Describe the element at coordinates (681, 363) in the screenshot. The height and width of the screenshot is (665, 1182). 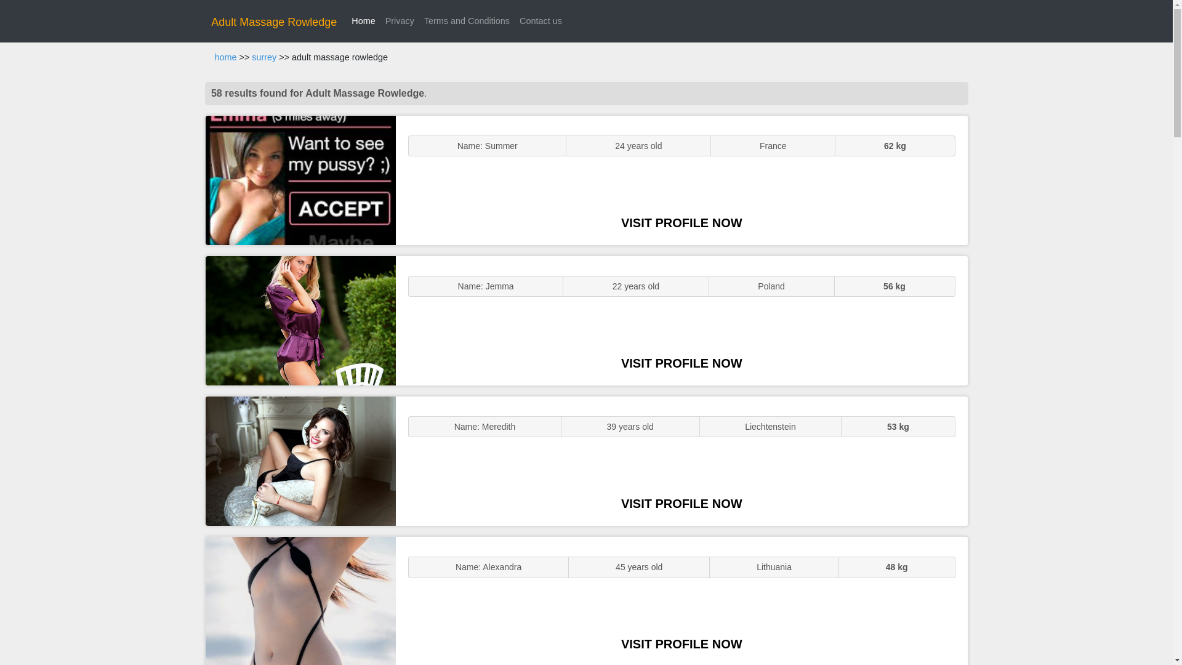
I see `VISIT PROFILE NOW` at that location.